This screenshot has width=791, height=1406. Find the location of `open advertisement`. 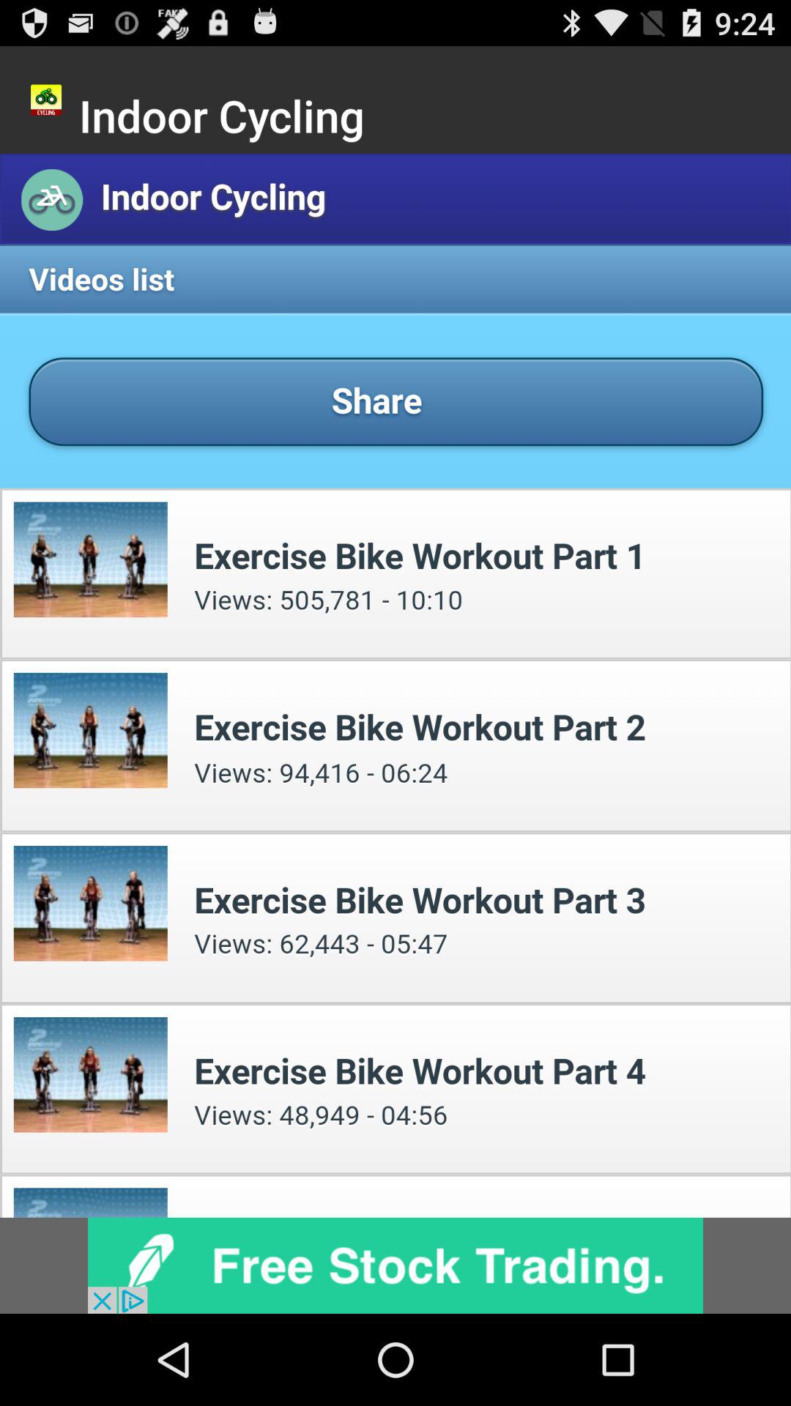

open advertisement is located at coordinates (395, 1265).